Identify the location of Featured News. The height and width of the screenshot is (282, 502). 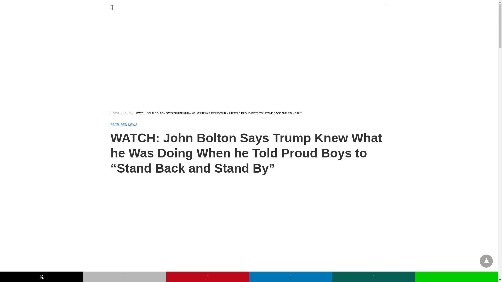
(124, 125).